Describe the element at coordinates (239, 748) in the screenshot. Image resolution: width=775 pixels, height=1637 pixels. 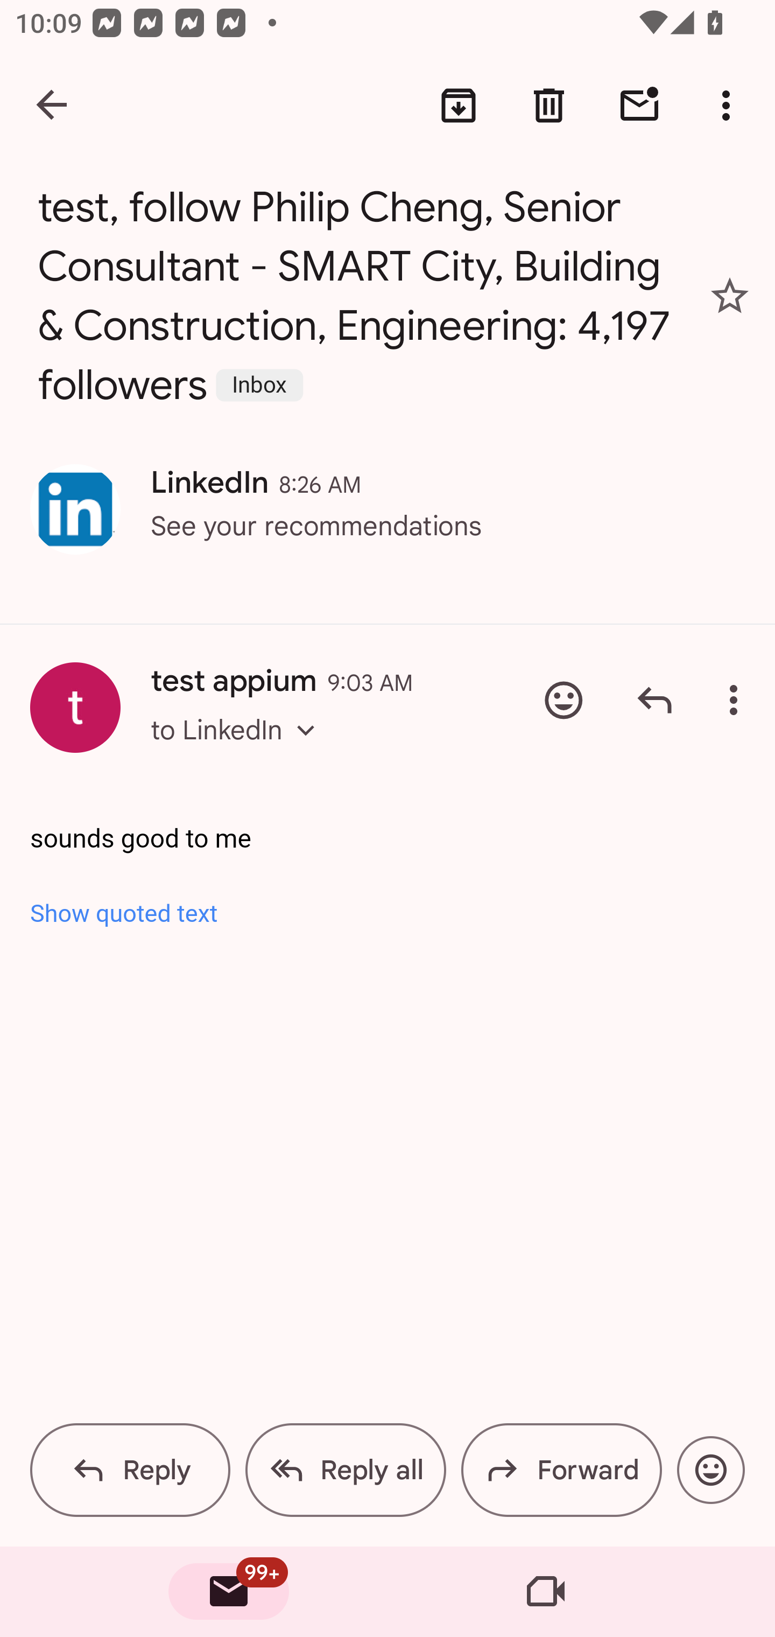
I see `to LinkedIn` at that location.